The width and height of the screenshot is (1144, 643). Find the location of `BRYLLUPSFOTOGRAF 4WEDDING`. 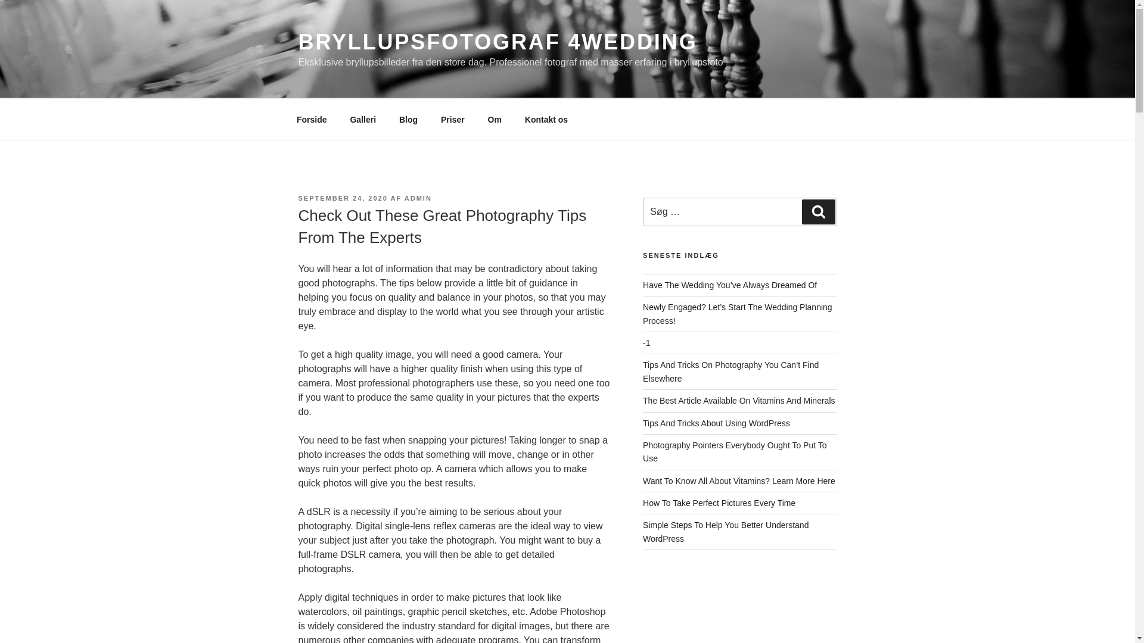

BRYLLUPSFOTOGRAF 4WEDDING is located at coordinates (497, 42).